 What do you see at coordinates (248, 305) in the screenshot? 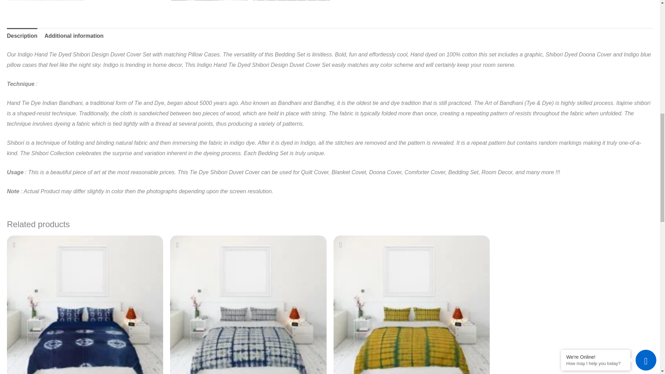
I see `P1 Trade Star Exports` at bounding box center [248, 305].